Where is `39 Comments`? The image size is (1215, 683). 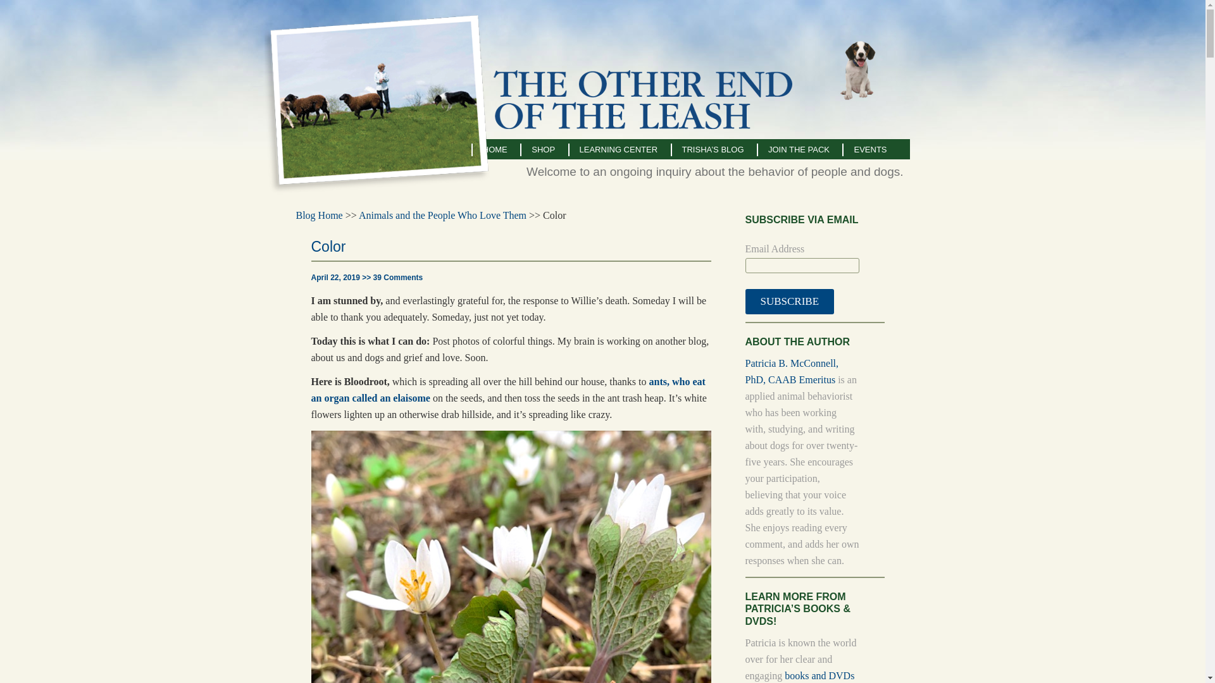 39 Comments is located at coordinates (397, 278).